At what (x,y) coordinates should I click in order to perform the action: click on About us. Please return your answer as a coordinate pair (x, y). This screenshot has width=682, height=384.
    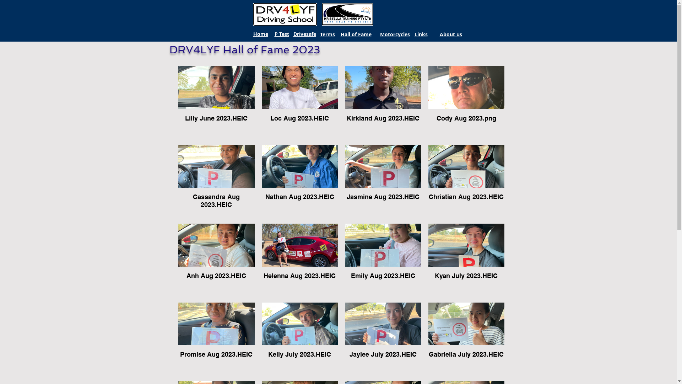
    Looking at the image, I should click on (451, 34).